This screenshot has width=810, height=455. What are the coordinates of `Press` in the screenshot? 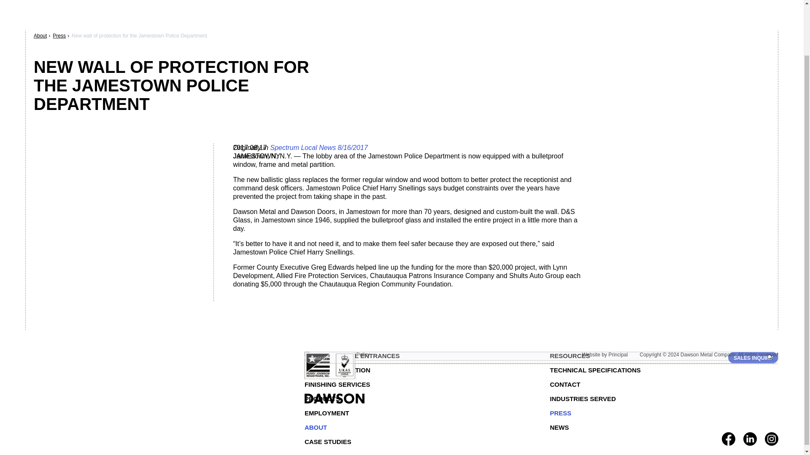 It's located at (59, 35).